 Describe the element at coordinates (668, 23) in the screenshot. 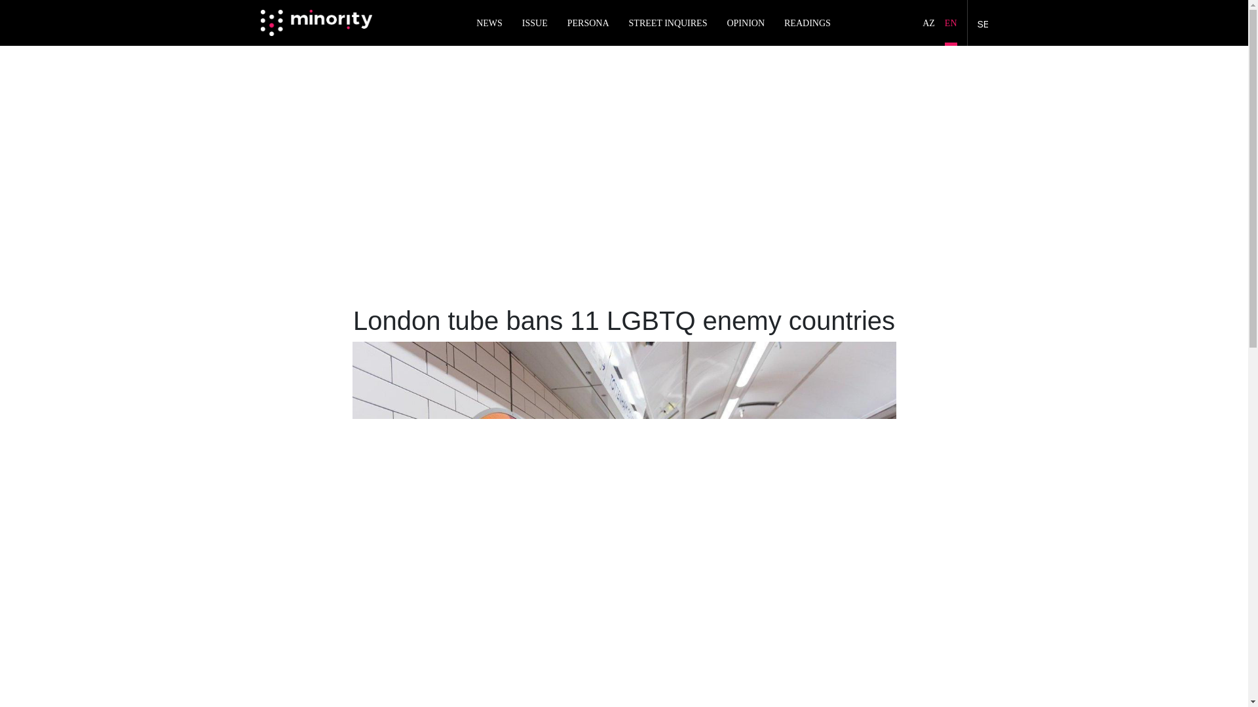

I see `STREET INQUIRES` at that location.